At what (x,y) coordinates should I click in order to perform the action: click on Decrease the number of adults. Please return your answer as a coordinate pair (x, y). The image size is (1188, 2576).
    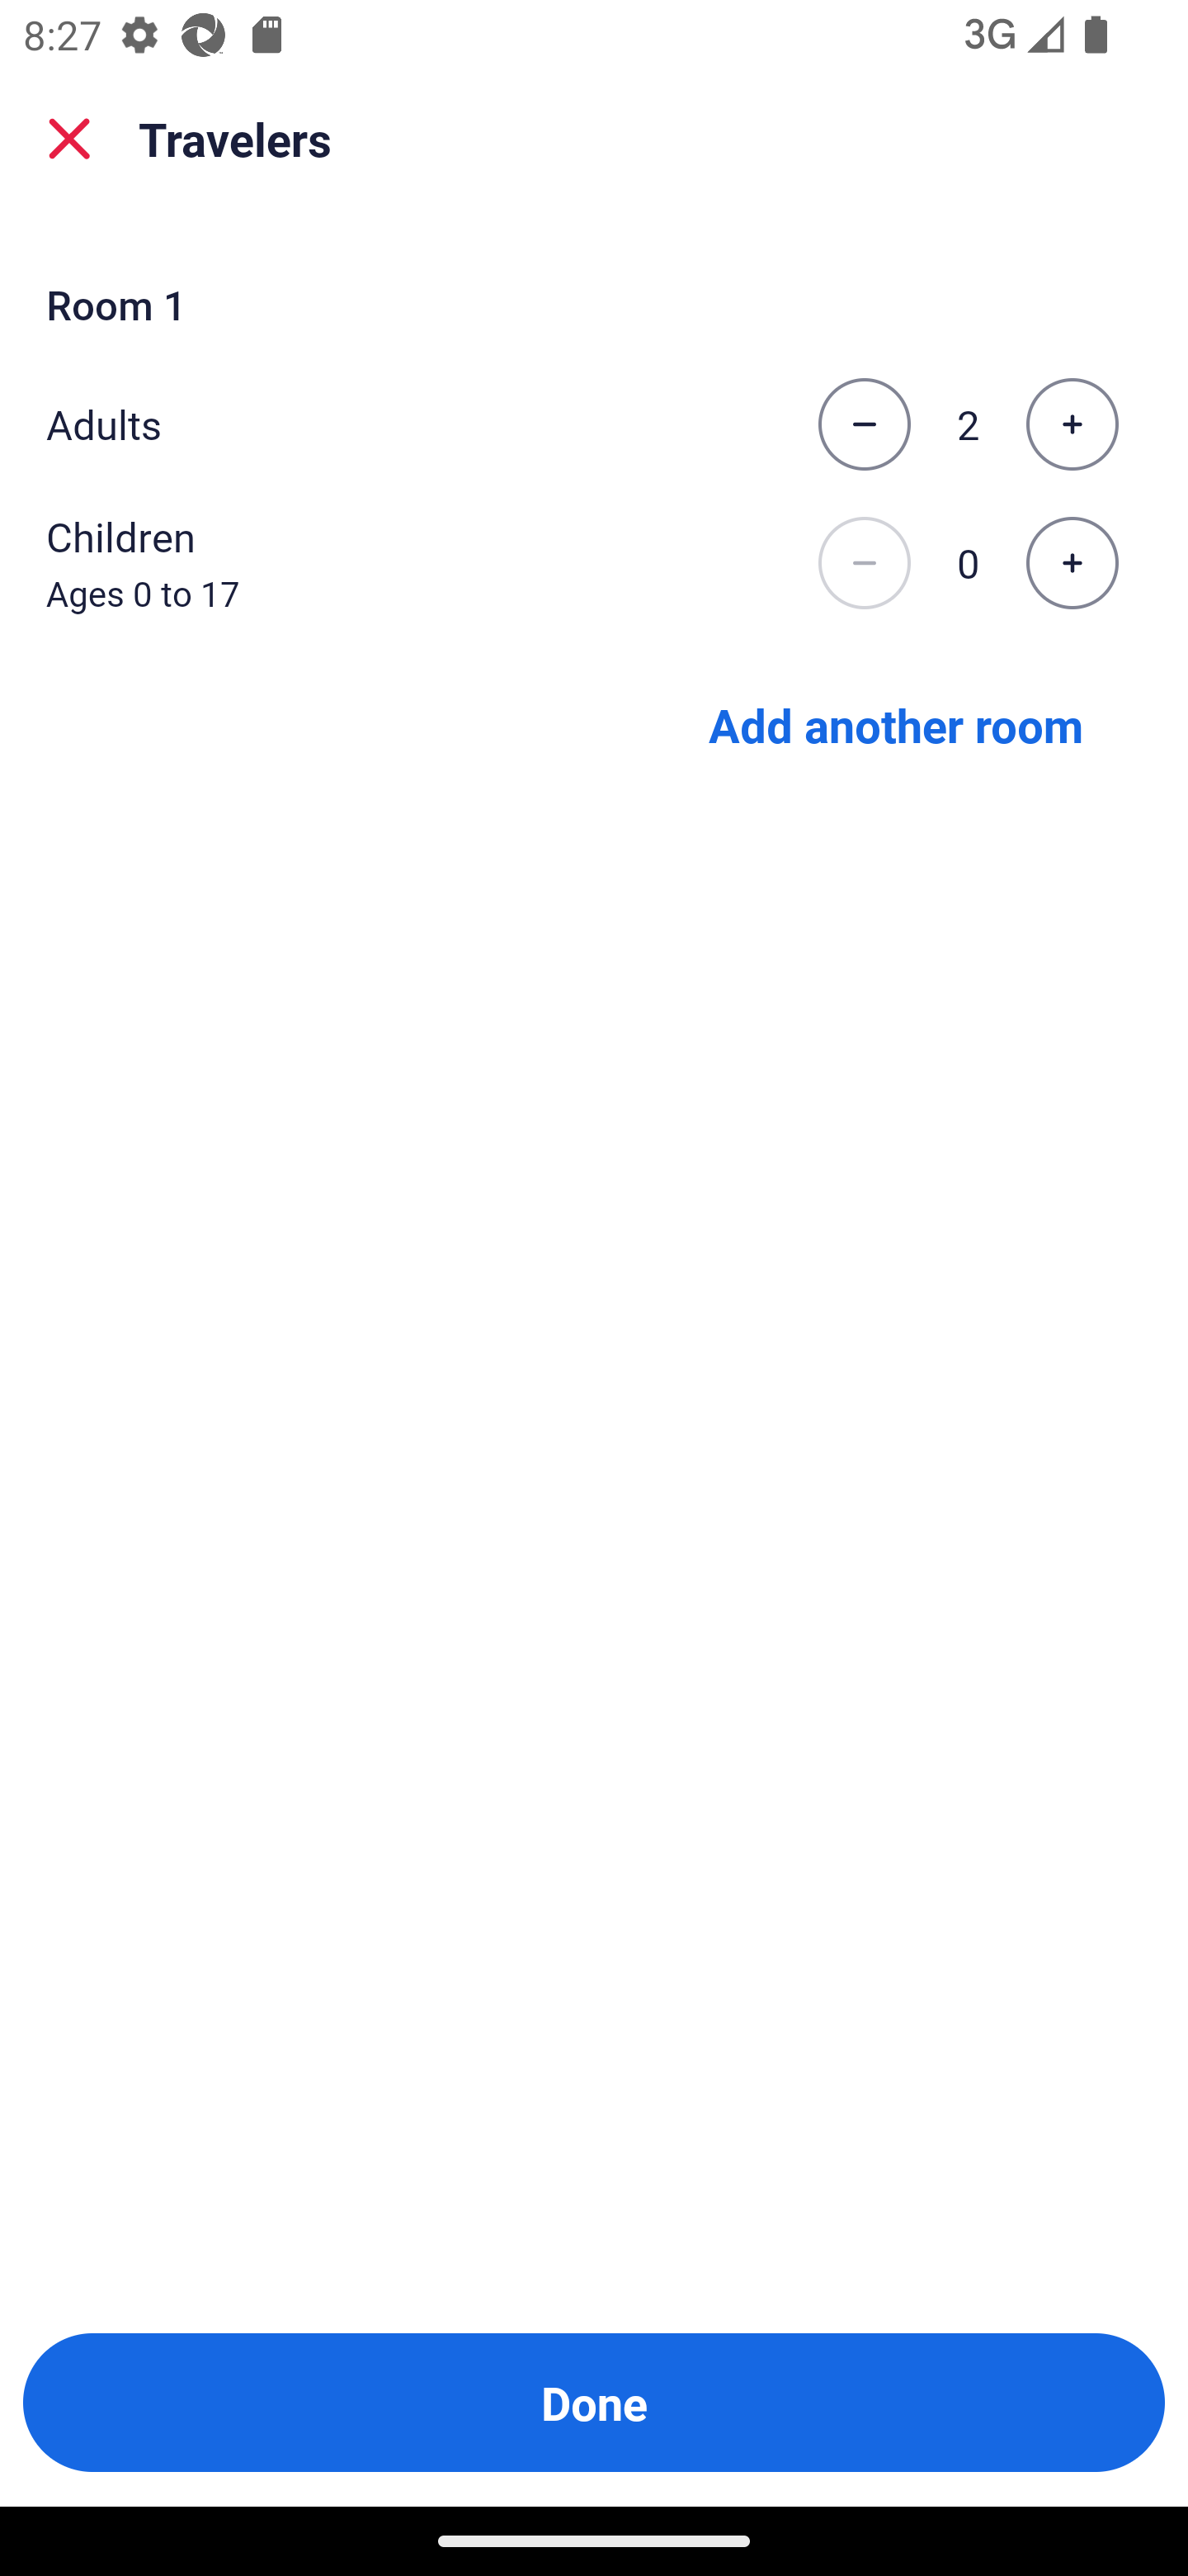
    Looking at the image, I should click on (864, 424).